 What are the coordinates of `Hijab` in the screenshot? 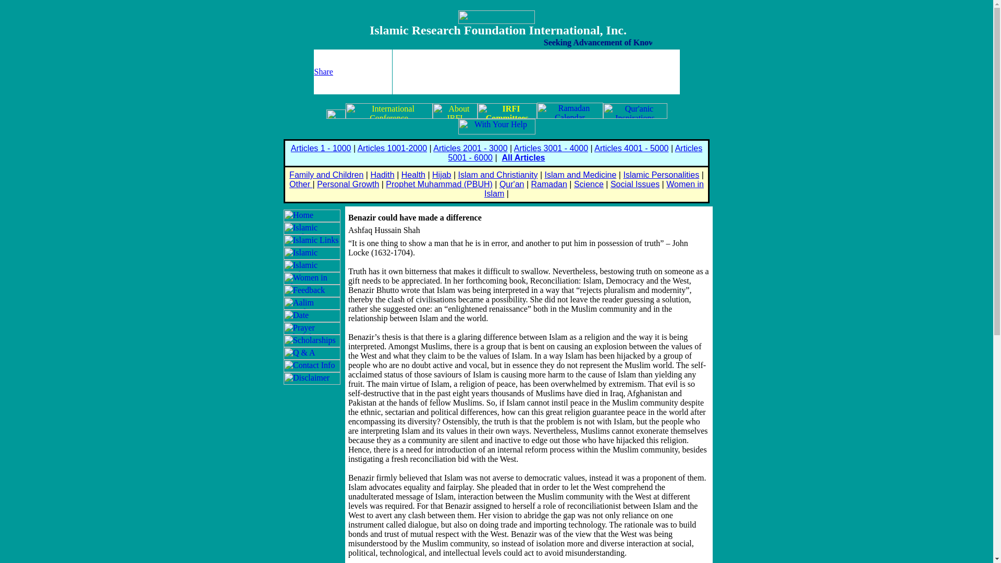 It's located at (442, 175).